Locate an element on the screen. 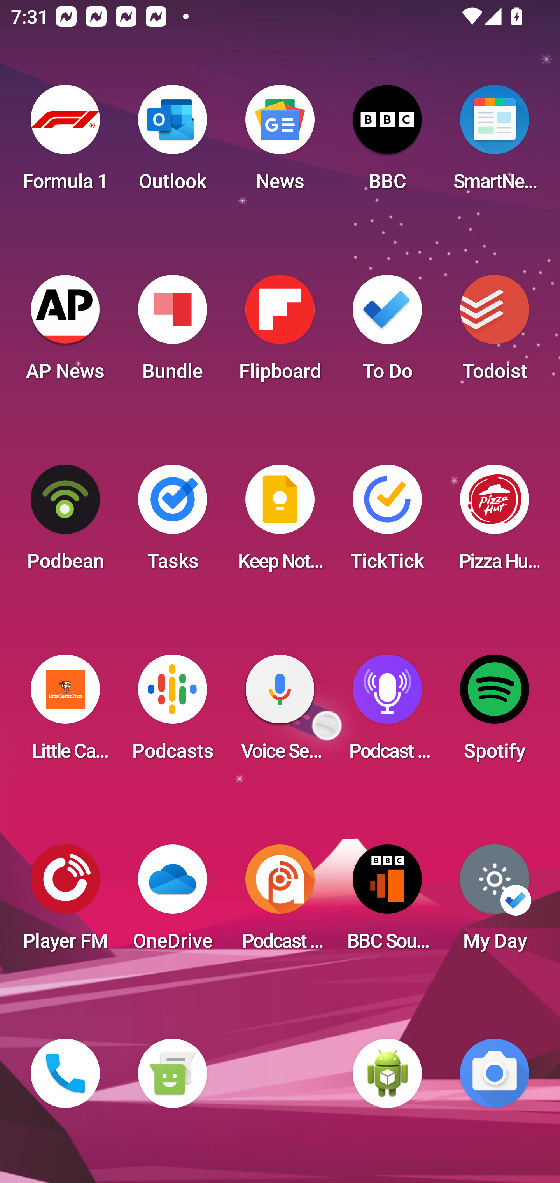 The image size is (560, 1183). Outlook is located at coordinates (172, 142).